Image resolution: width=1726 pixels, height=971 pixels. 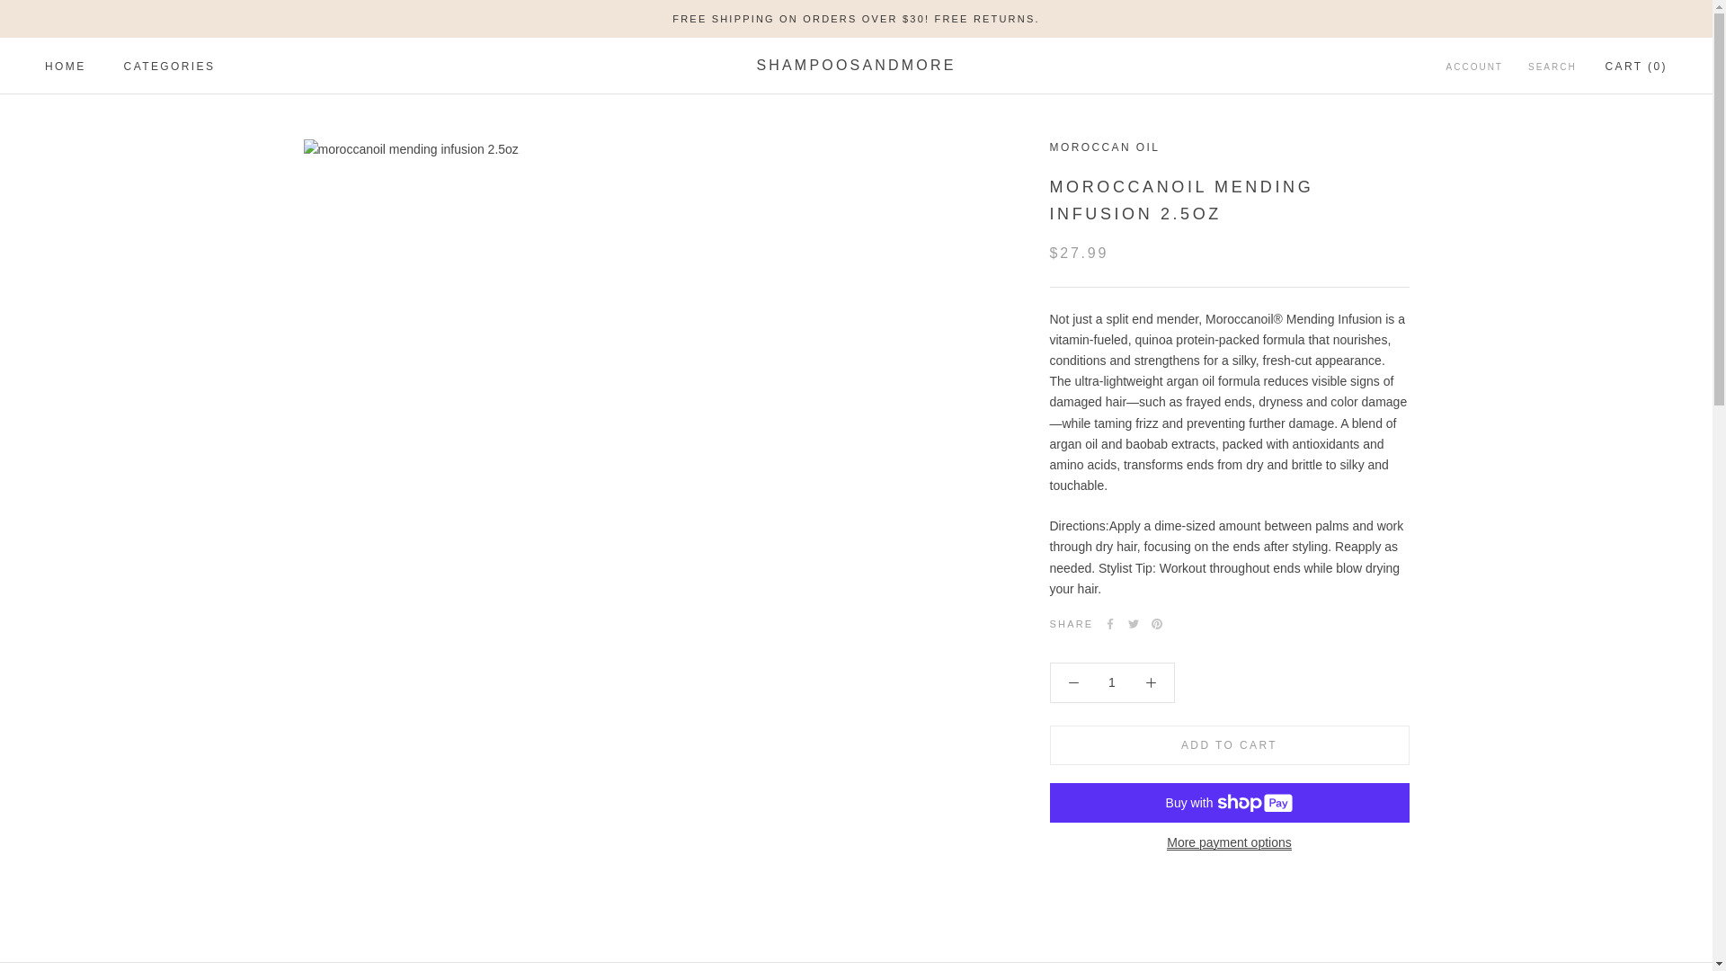 What do you see at coordinates (856, 66) in the screenshot?
I see `SHAMPOOSANDMORE` at bounding box center [856, 66].